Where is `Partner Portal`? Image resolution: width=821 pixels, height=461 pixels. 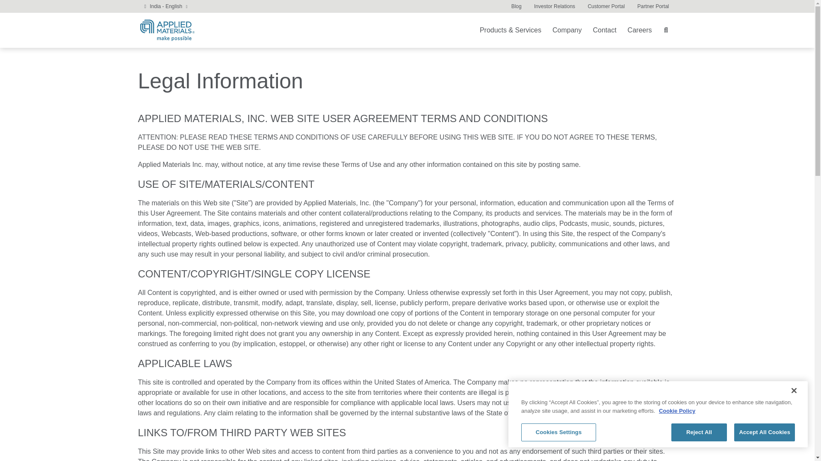 Partner Portal is located at coordinates (653, 6).